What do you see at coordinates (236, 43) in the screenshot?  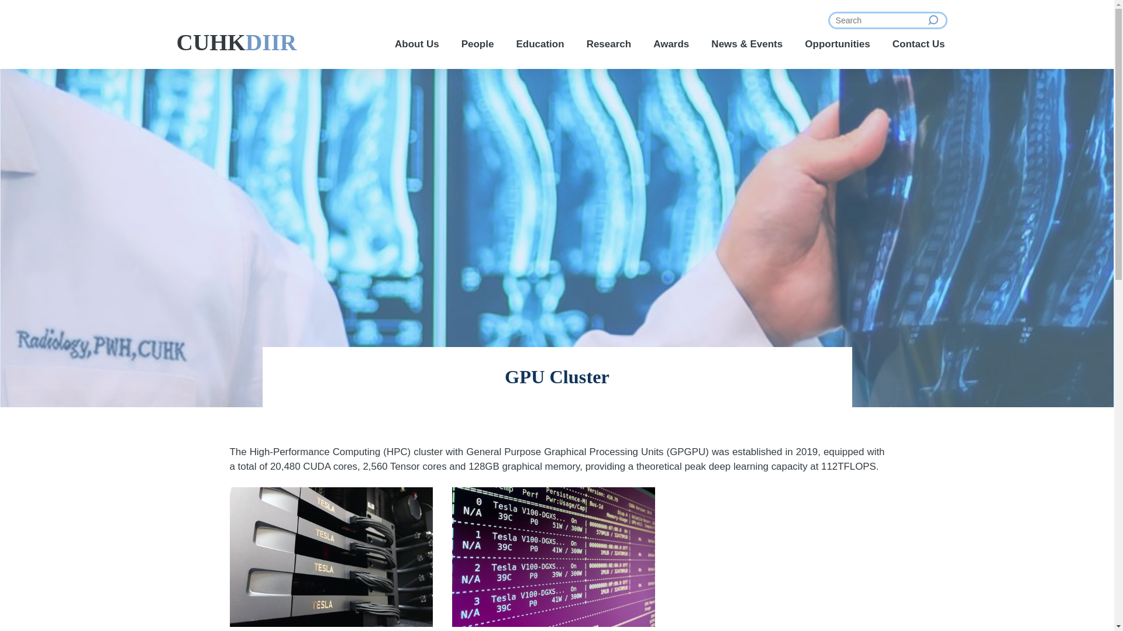 I see `CUHKDIIR` at bounding box center [236, 43].